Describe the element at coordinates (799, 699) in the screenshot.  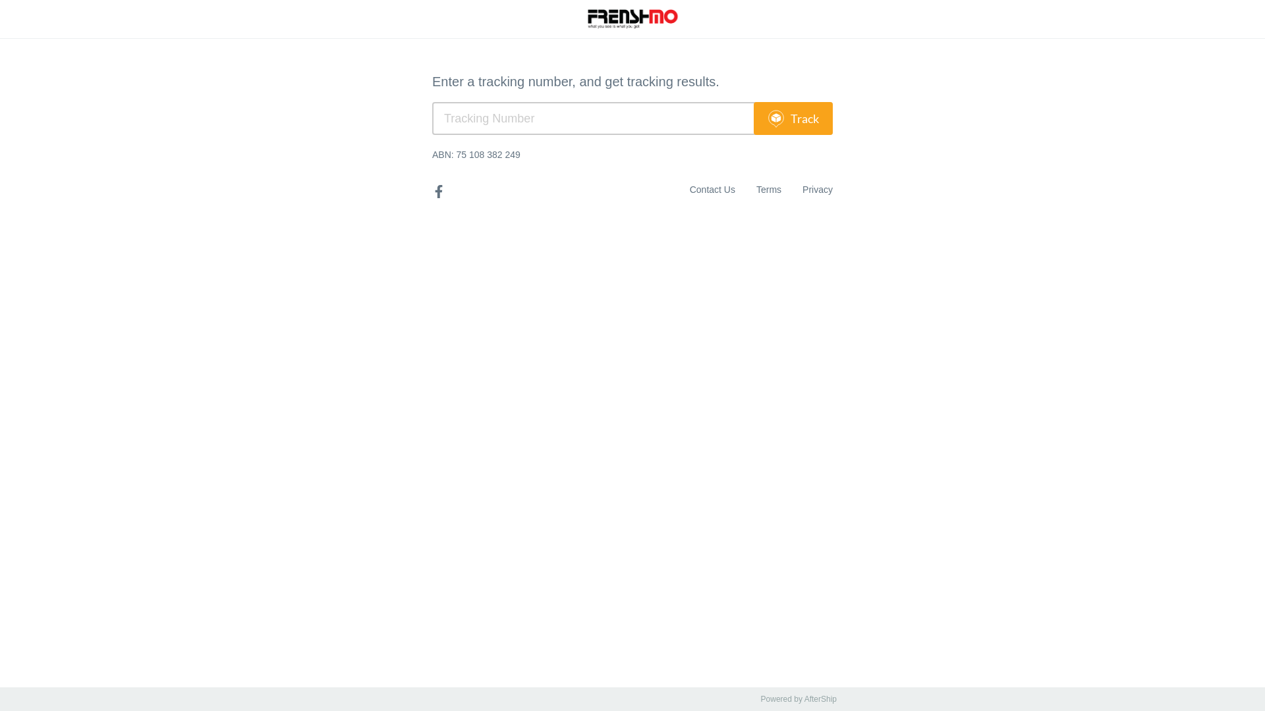
I see `Powered by AfterShip` at that location.